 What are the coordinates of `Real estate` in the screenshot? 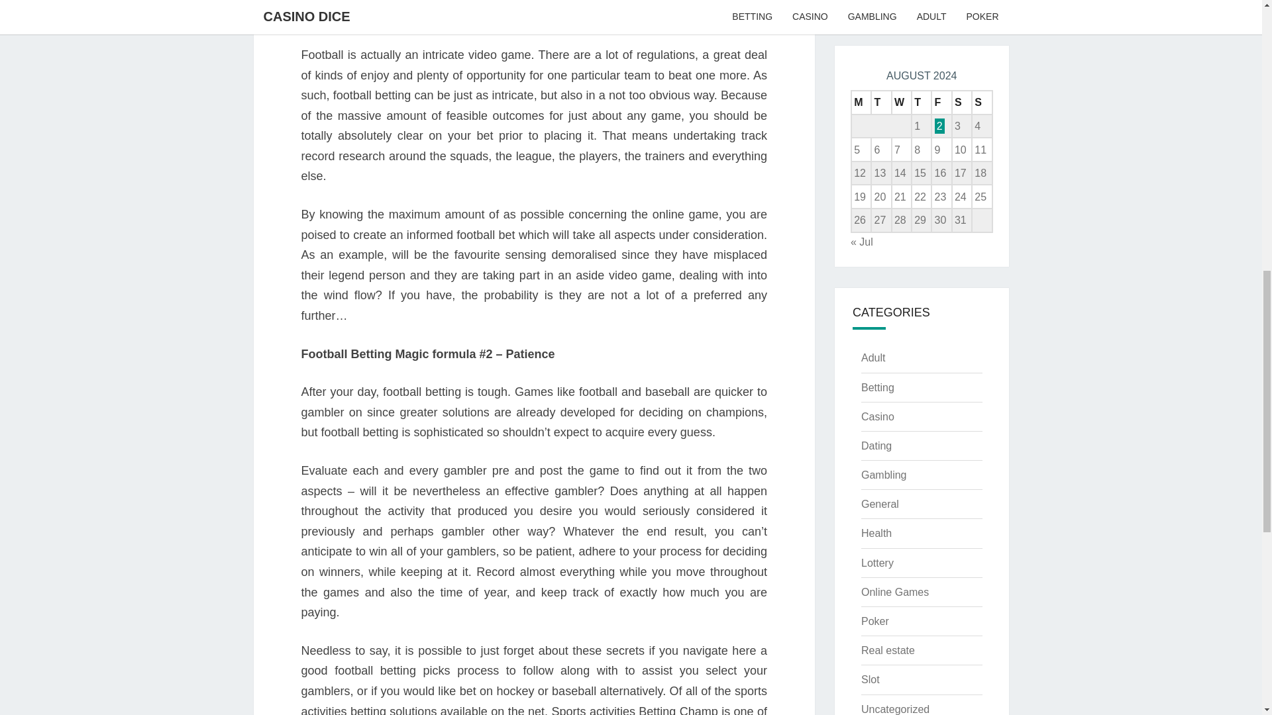 It's located at (888, 650).